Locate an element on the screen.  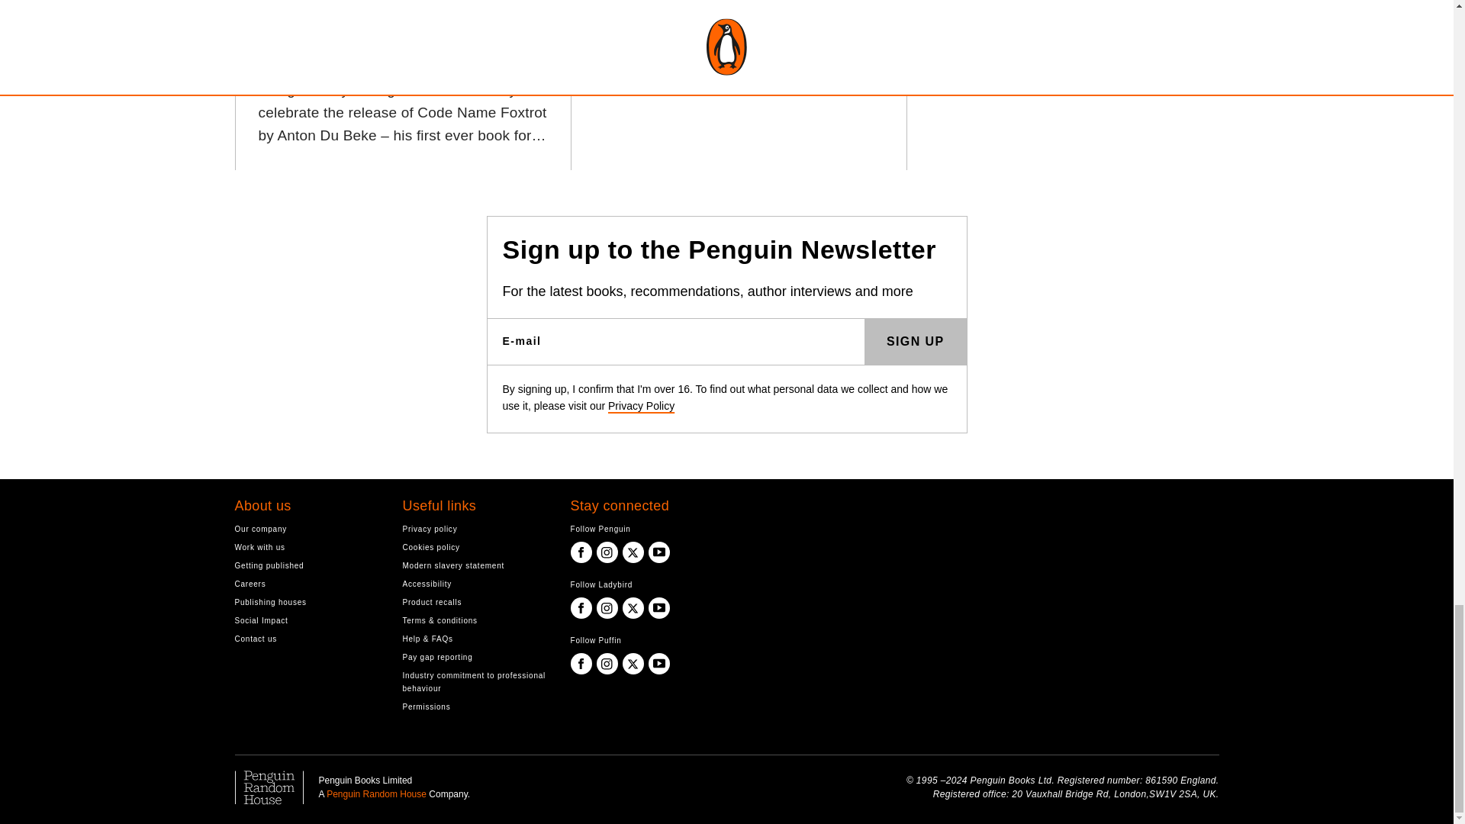
Getting published is located at coordinates (307, 565).